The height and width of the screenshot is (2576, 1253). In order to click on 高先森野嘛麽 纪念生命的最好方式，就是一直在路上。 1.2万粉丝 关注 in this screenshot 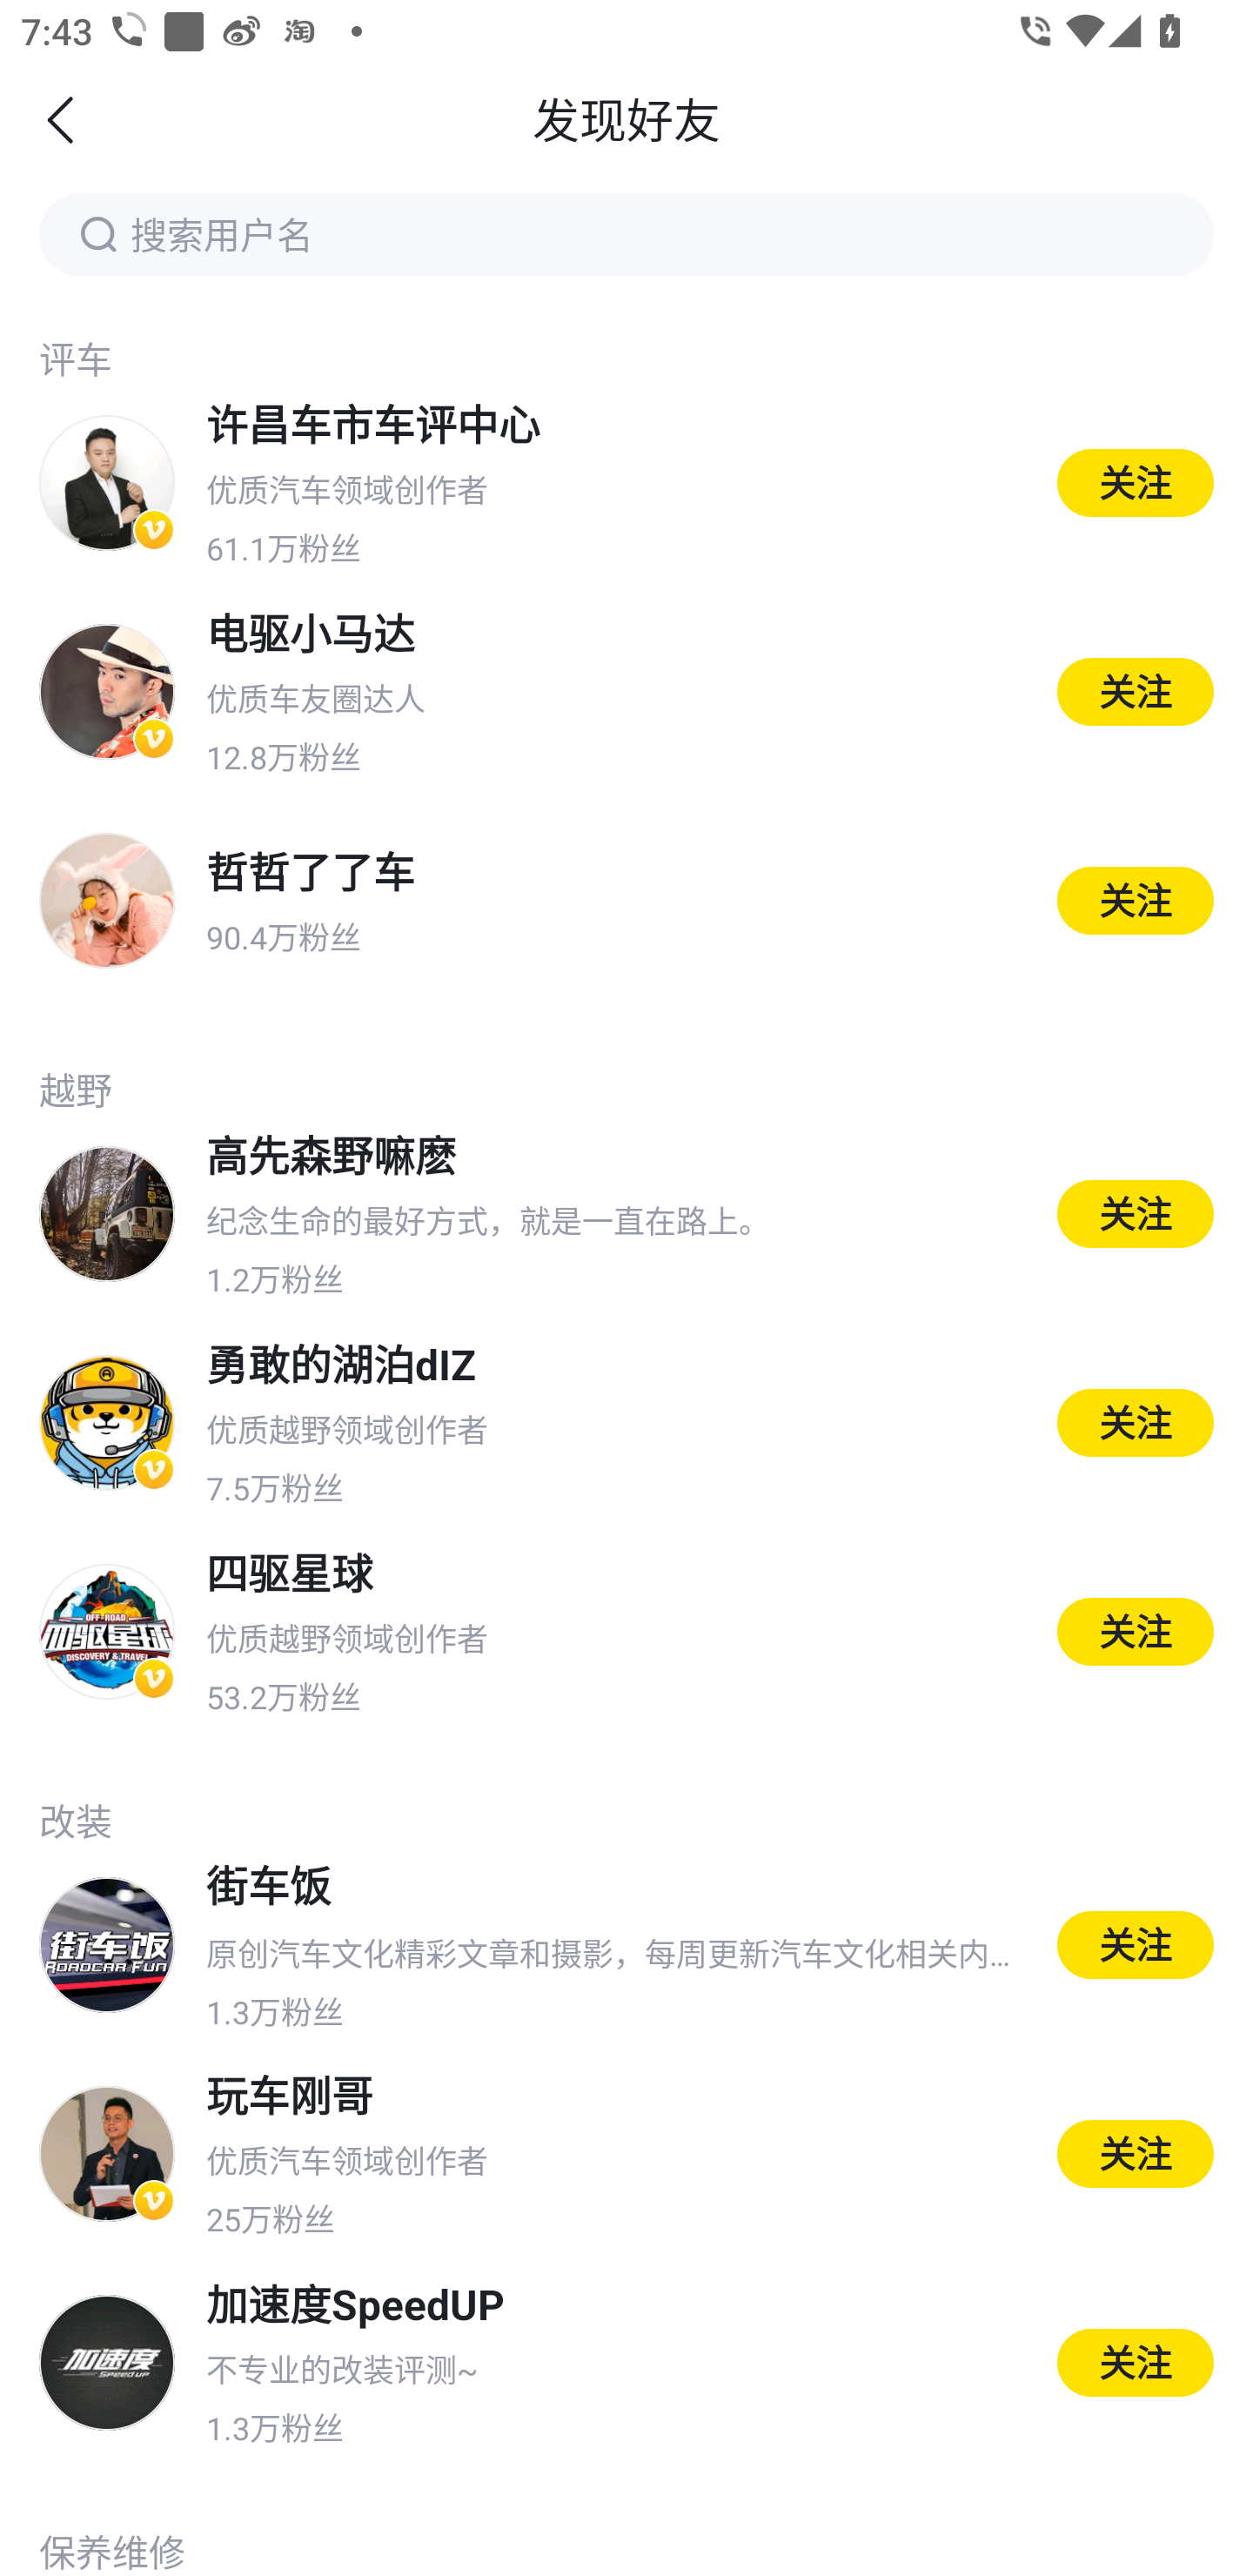, I will do `click(626, 1214)`.